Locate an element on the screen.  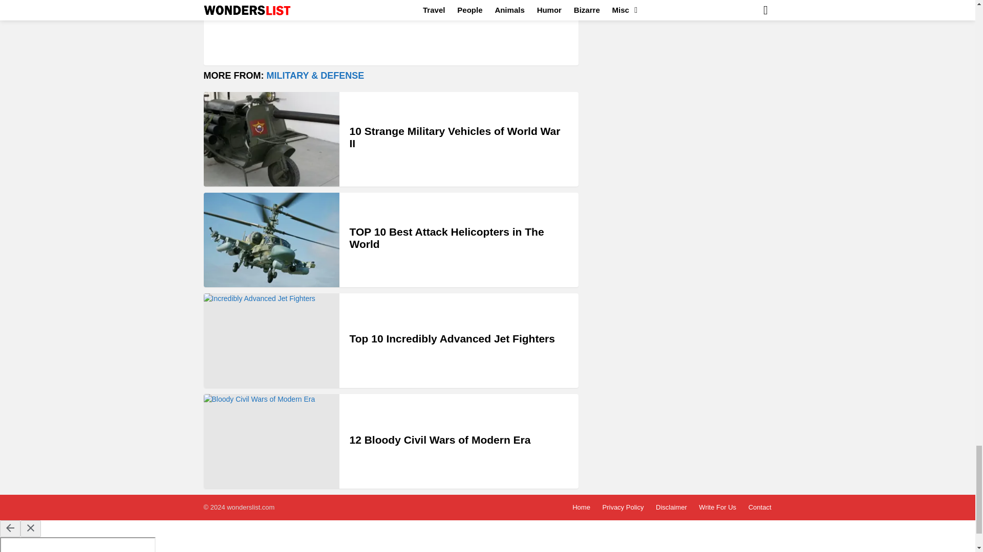
Top 10 Incredibly Advanced Jet Fighters is located at coordinates (452, 338).